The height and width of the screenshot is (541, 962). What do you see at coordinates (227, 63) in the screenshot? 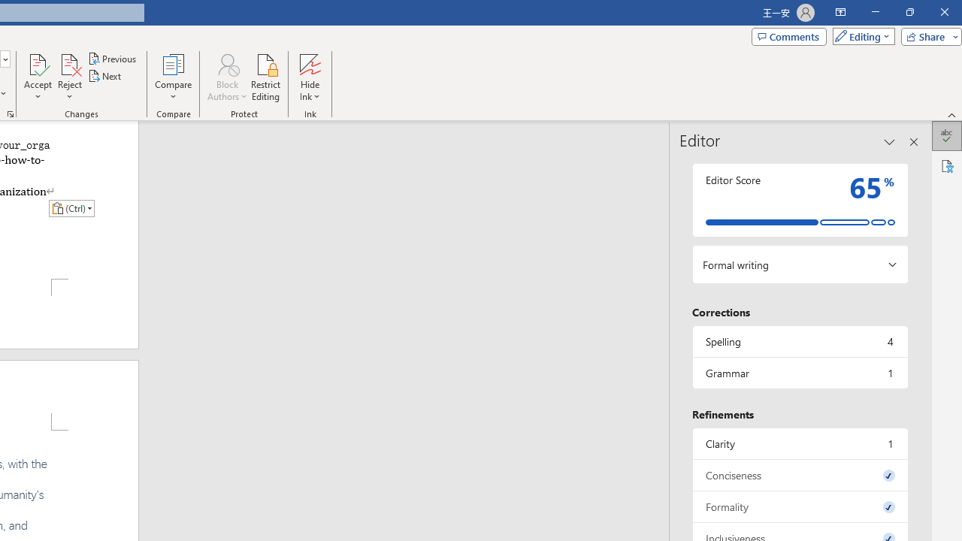
I see `Block Authors` at bounding box center [227, 63].